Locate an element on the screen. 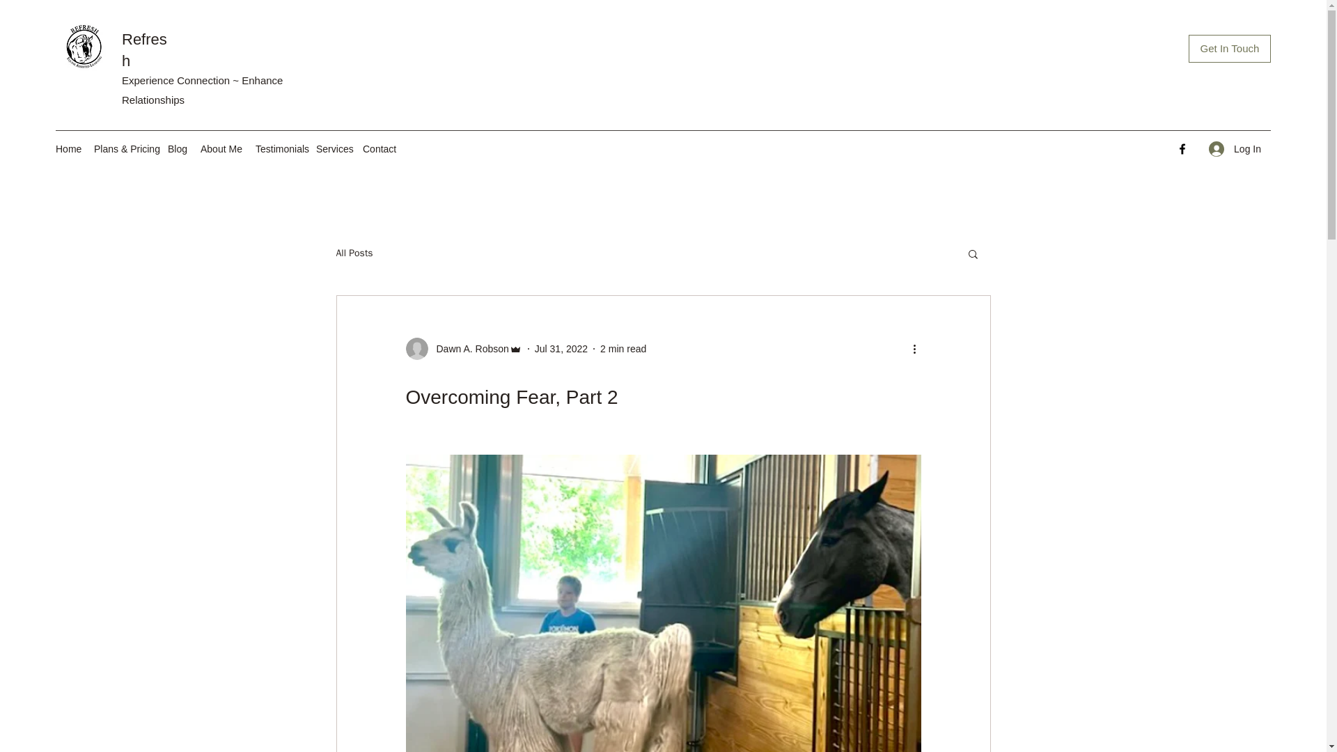 The height and width of the screenshot is (752, 1337). Blog is located at coordinates (177, 148).